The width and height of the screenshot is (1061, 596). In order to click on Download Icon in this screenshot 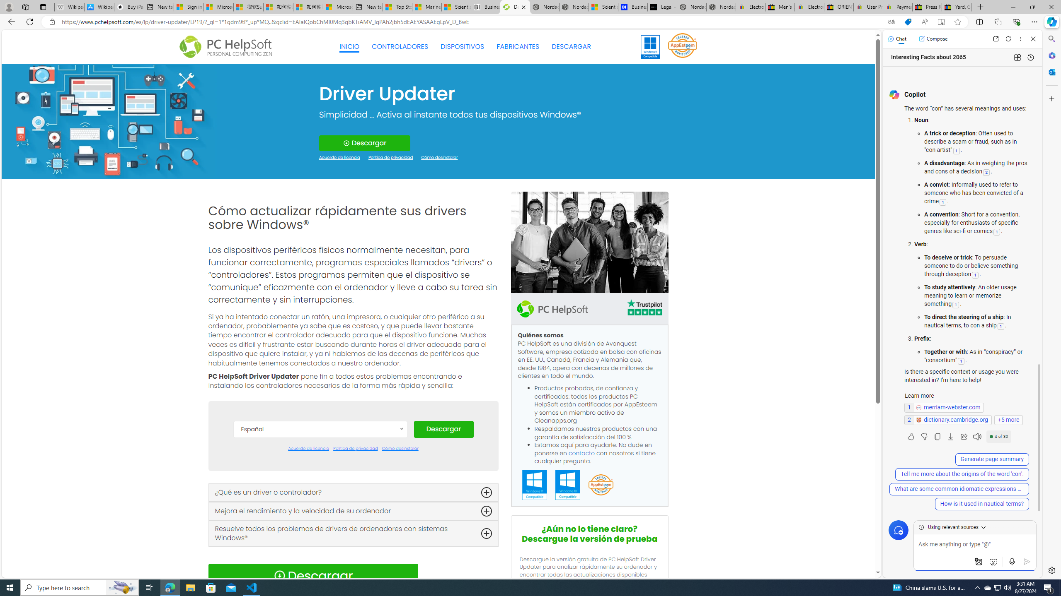, I will do `click(279, 576)`.